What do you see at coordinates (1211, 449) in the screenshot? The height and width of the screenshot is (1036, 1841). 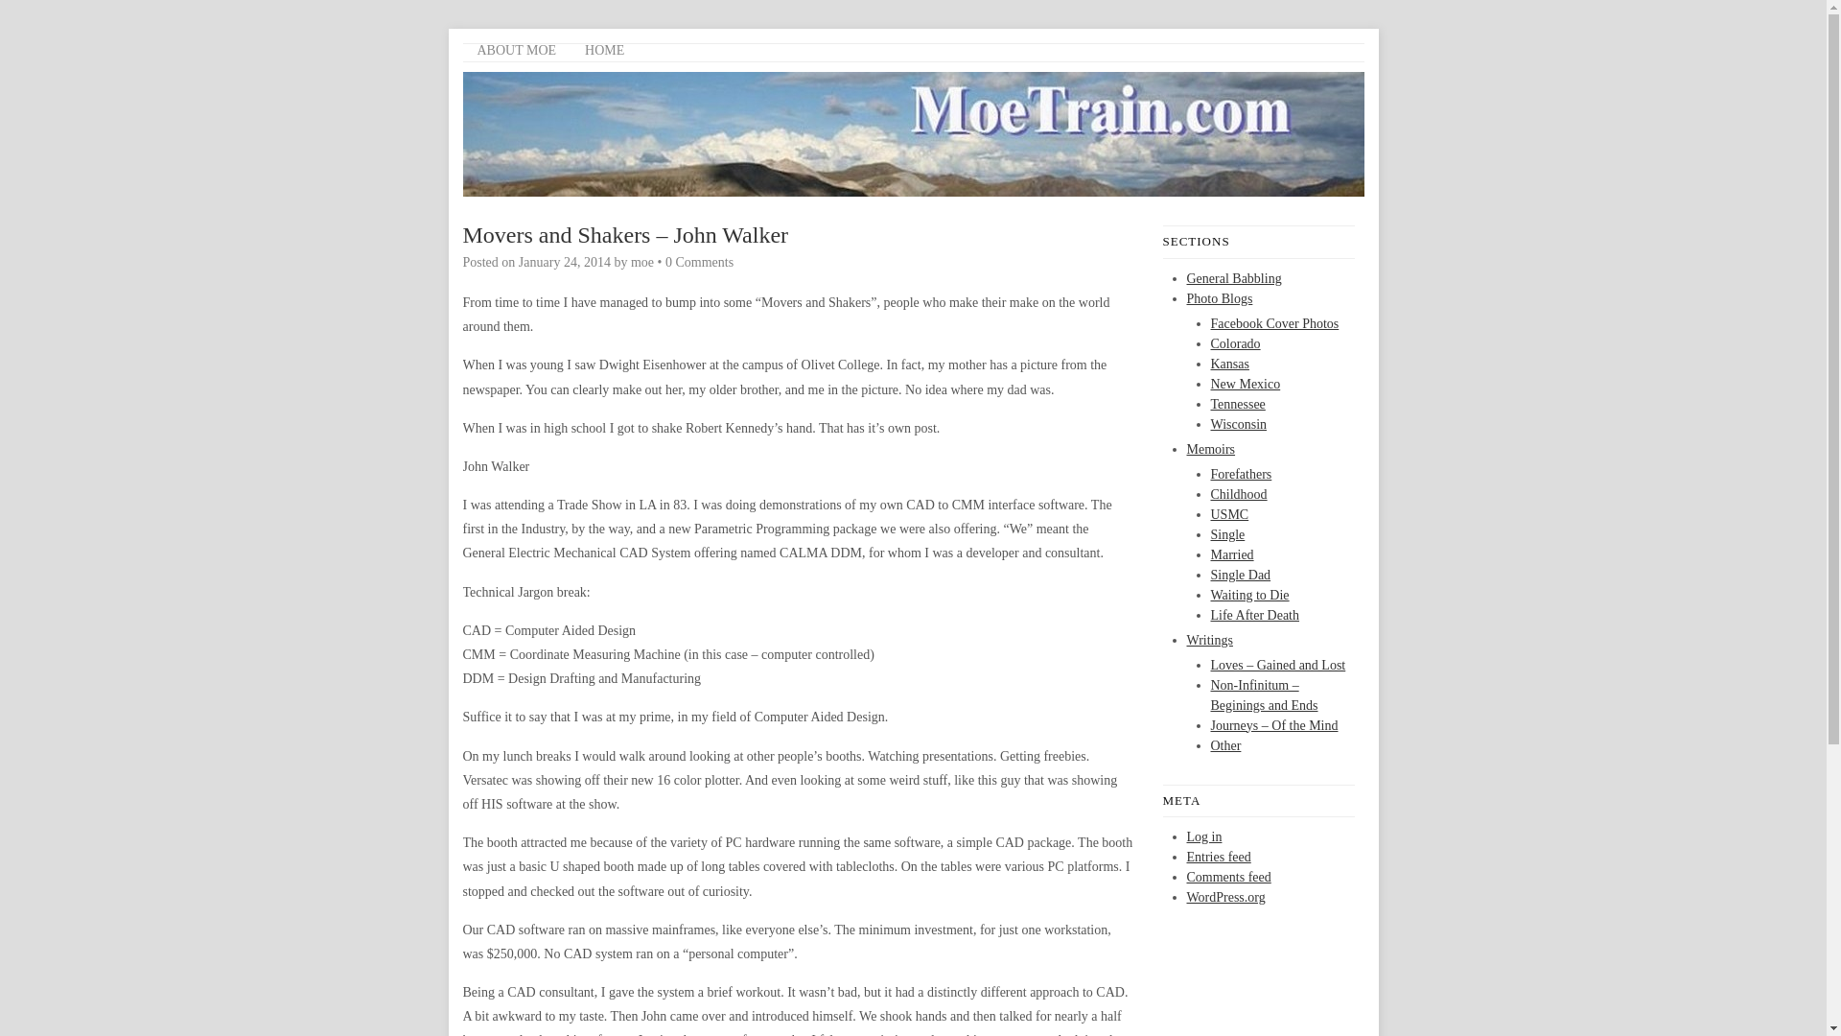 I see `Memoirs` at bounding box center [1211, 449].